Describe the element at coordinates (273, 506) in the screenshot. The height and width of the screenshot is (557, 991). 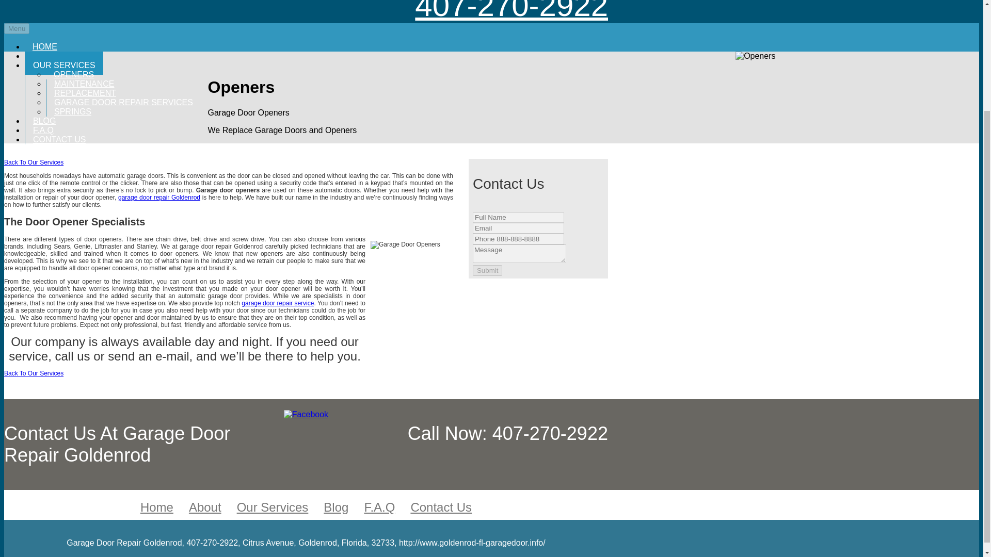
I see `Our Services` at that location.